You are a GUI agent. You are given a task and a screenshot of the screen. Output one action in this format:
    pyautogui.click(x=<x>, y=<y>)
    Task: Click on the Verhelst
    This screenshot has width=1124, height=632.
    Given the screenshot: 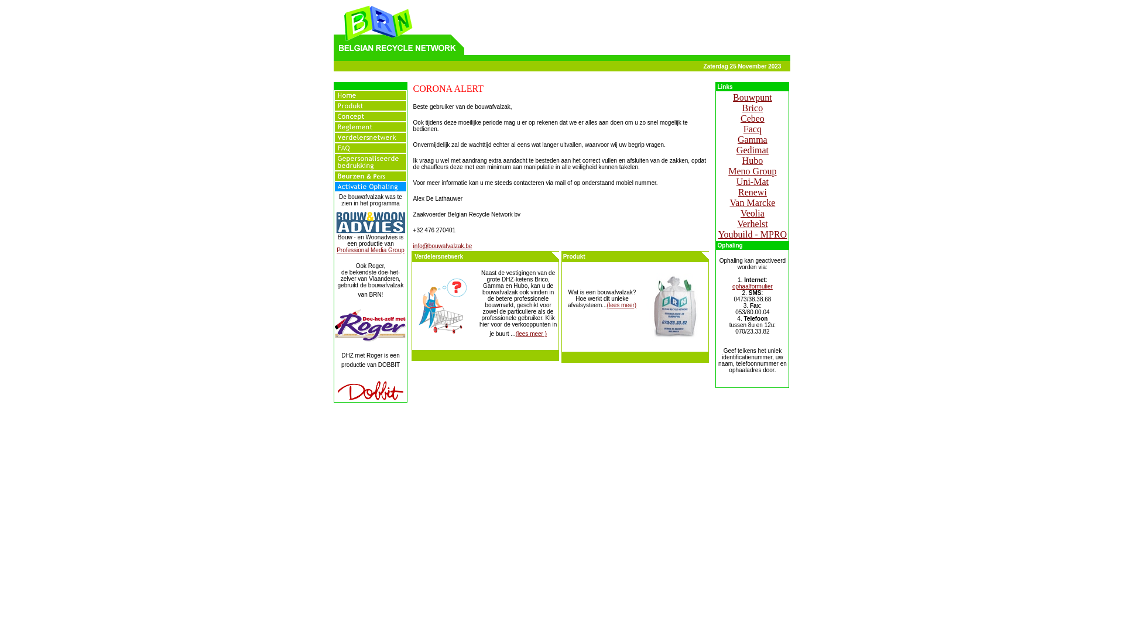 What is the action you would take?
    pyautogui.click(x=752, y=224)
    